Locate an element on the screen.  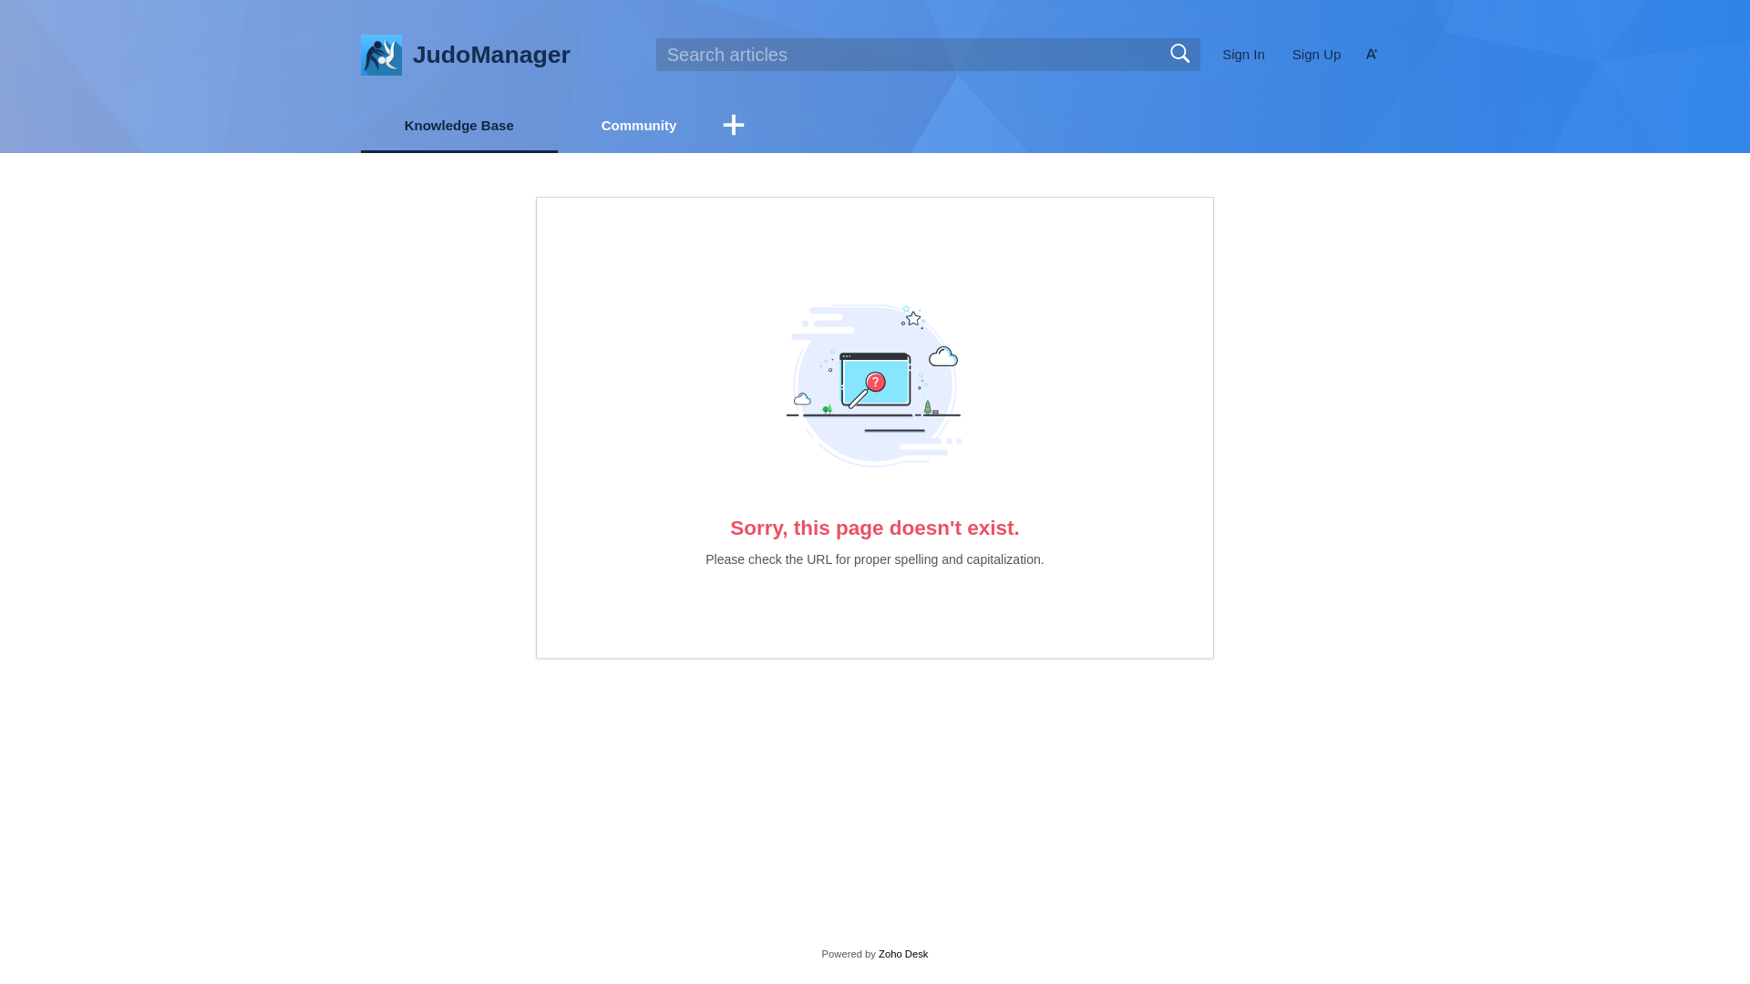
Knowledge Base is located at coordinates (459, 126).